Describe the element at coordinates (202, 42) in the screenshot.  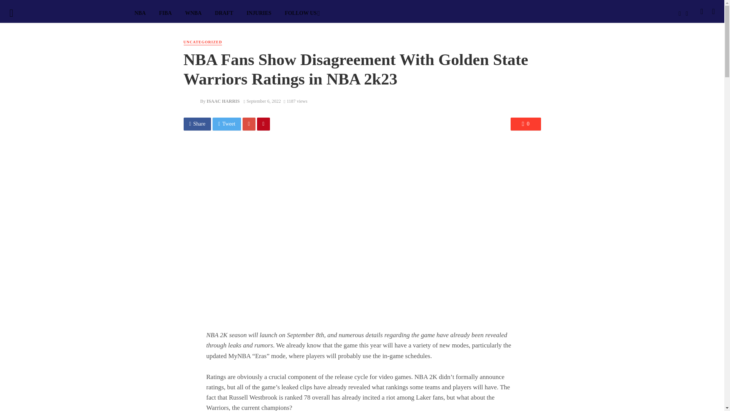
I see `UNCATEGORIZED` at that location.